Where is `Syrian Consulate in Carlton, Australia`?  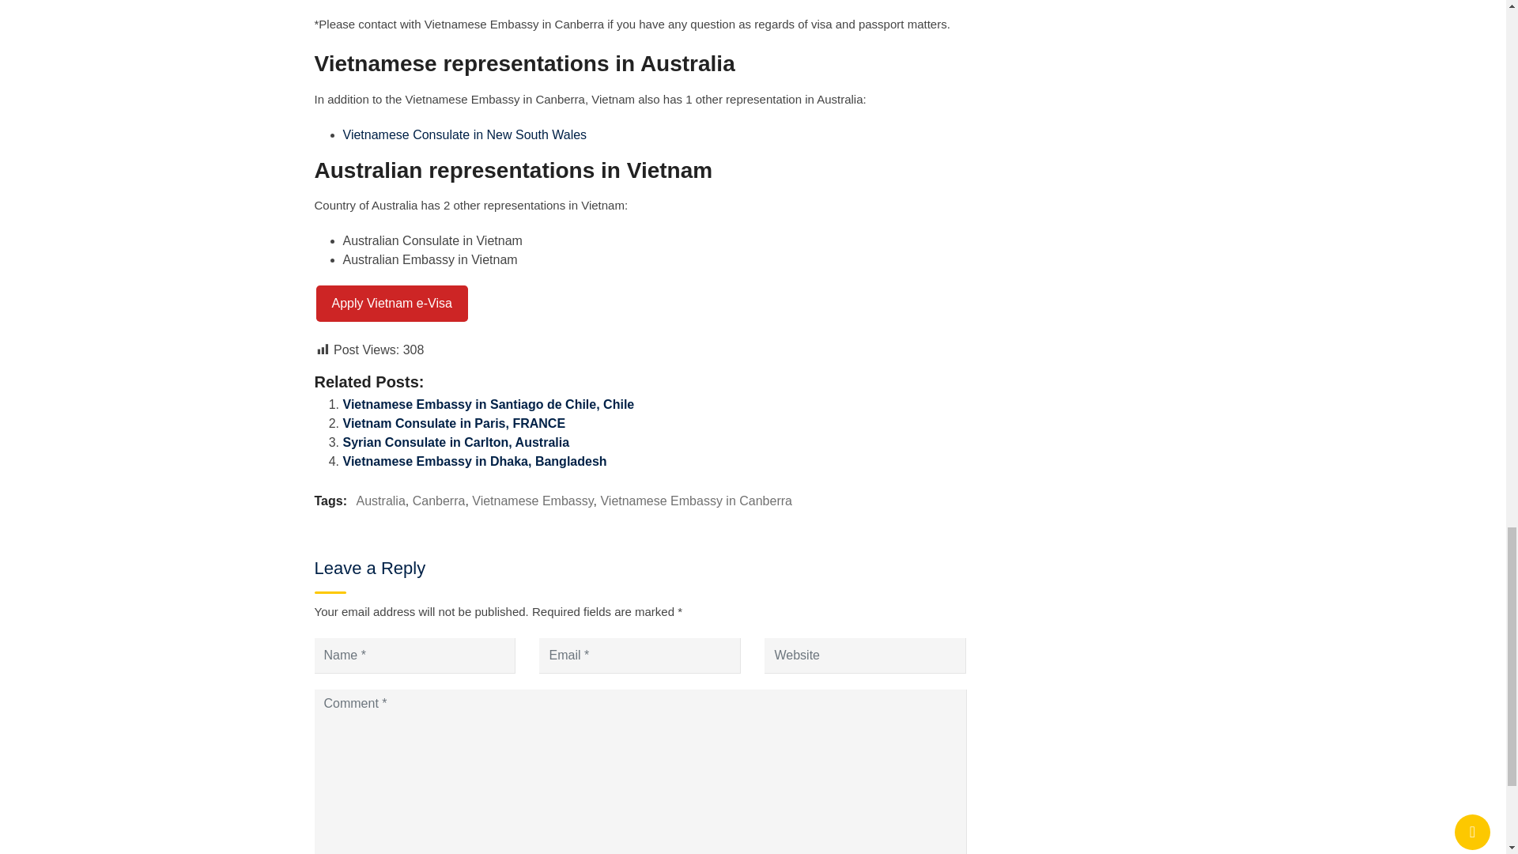 Syrian Consulate in Carlton, Australia is located at coordinates (456, 442).